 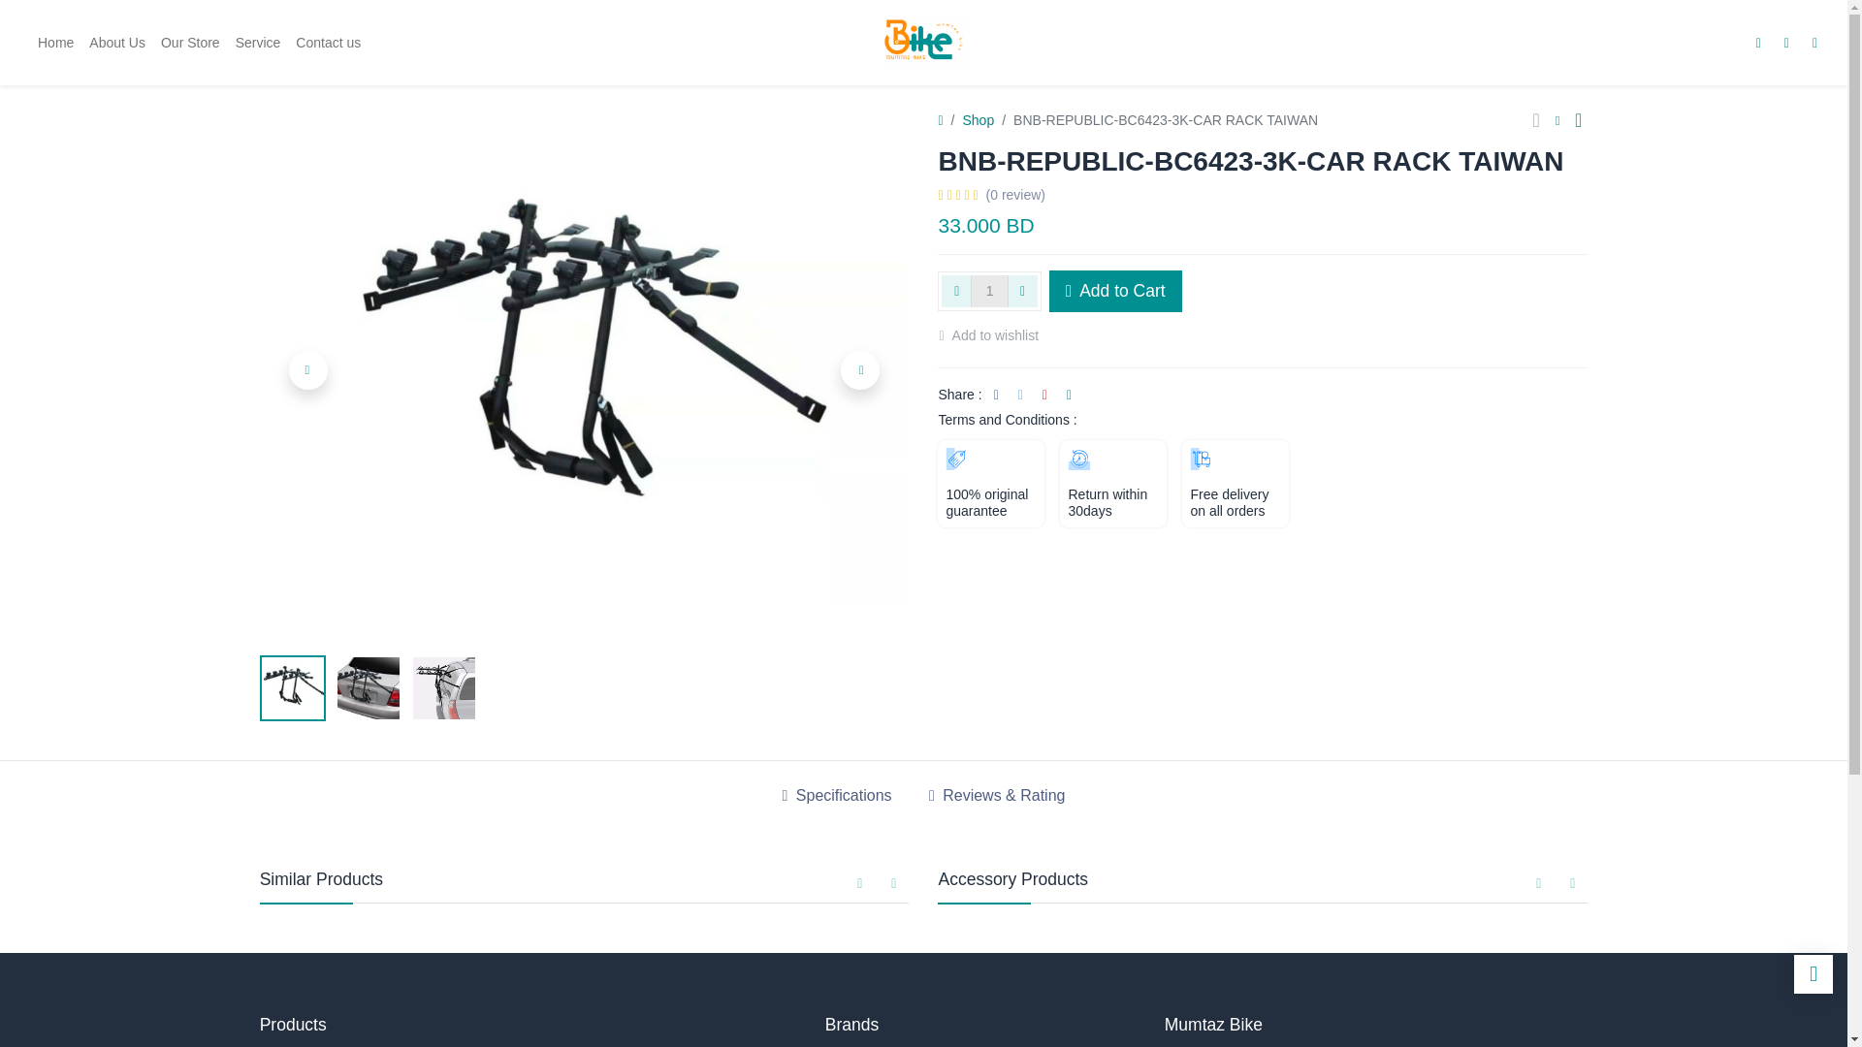 I want to click on Home, so click(x=55, y=43).